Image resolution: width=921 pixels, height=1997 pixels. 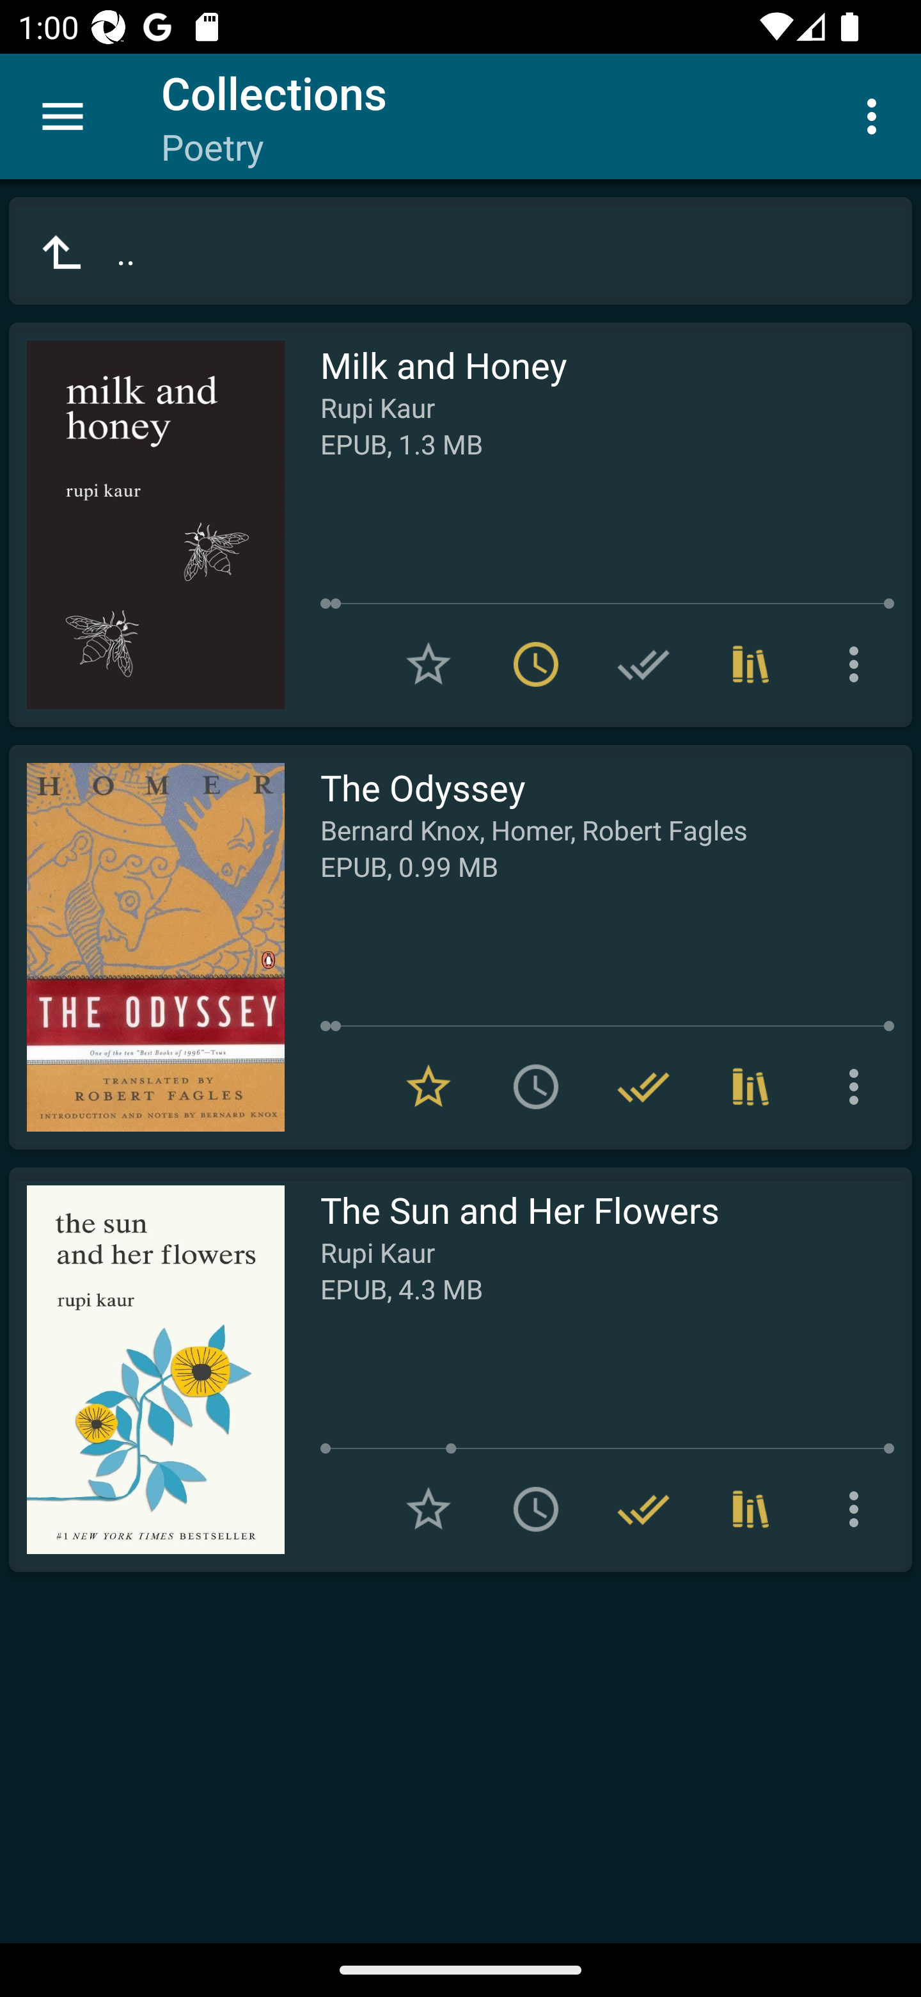 I want to click on Collections (3), so click(x=751, y=664).